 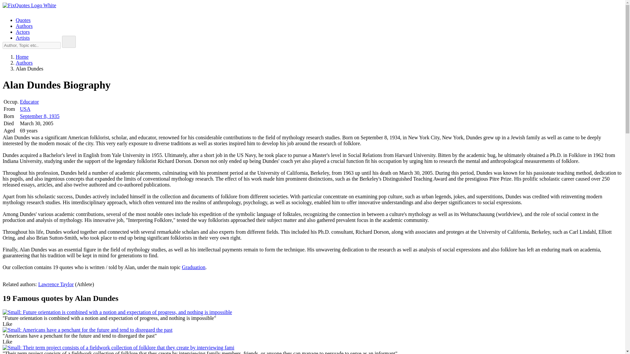 I want to click on Actors, so click(x=23, y=31).